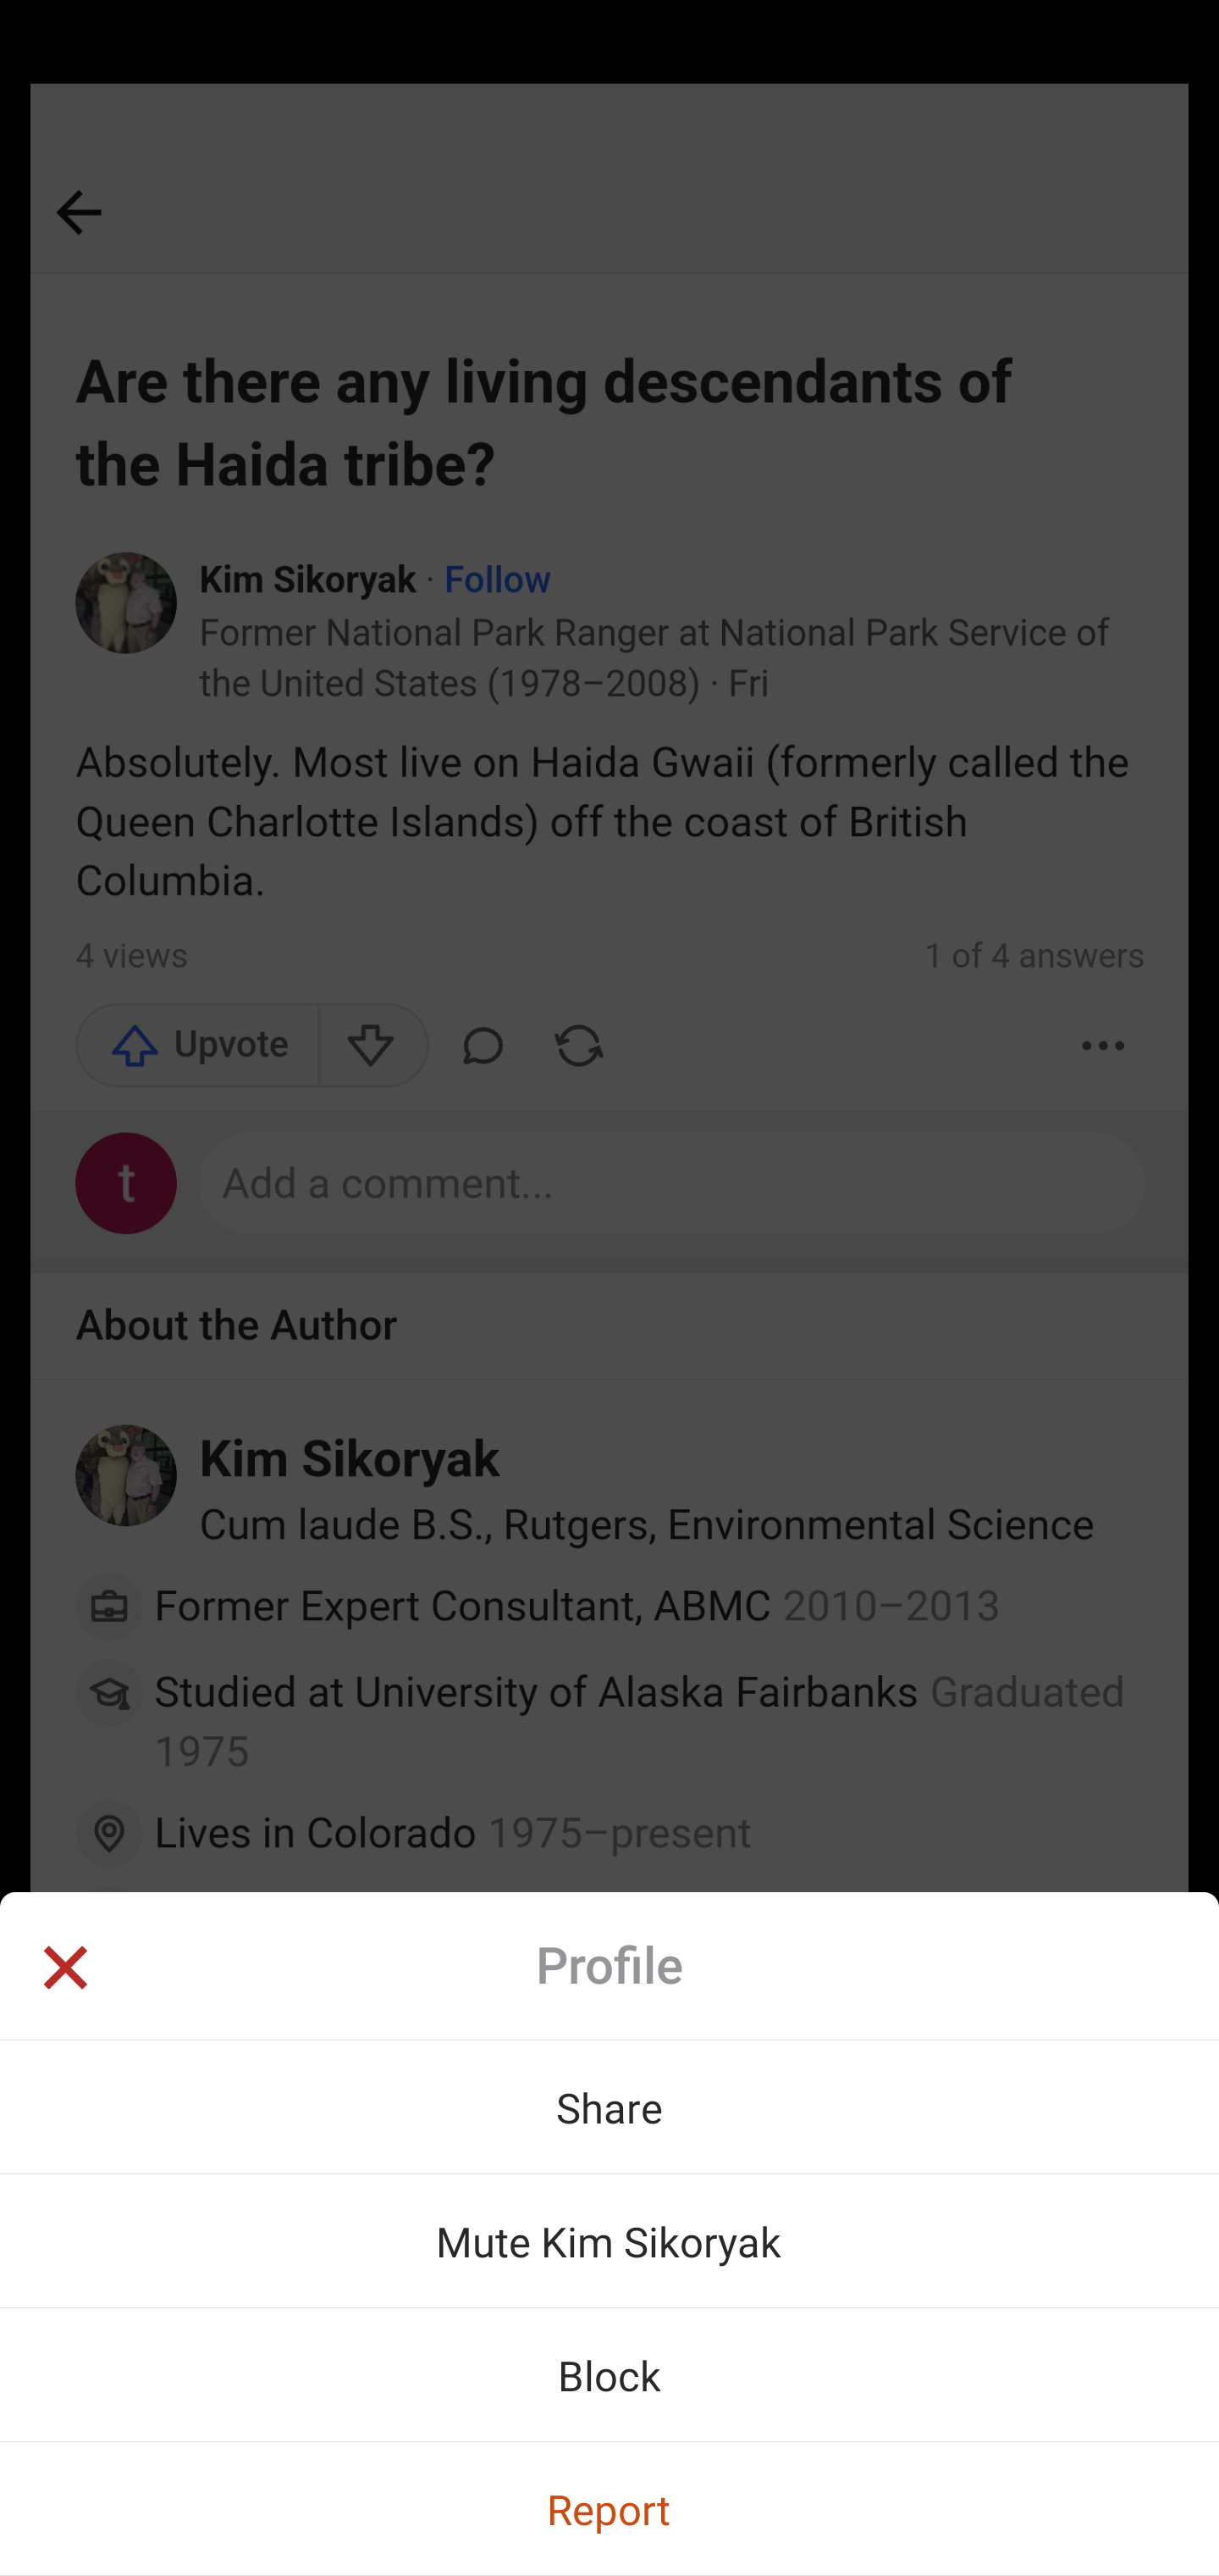  Describe the element at coordinates (64, 1971) in the screenshot. I see `` at that location.